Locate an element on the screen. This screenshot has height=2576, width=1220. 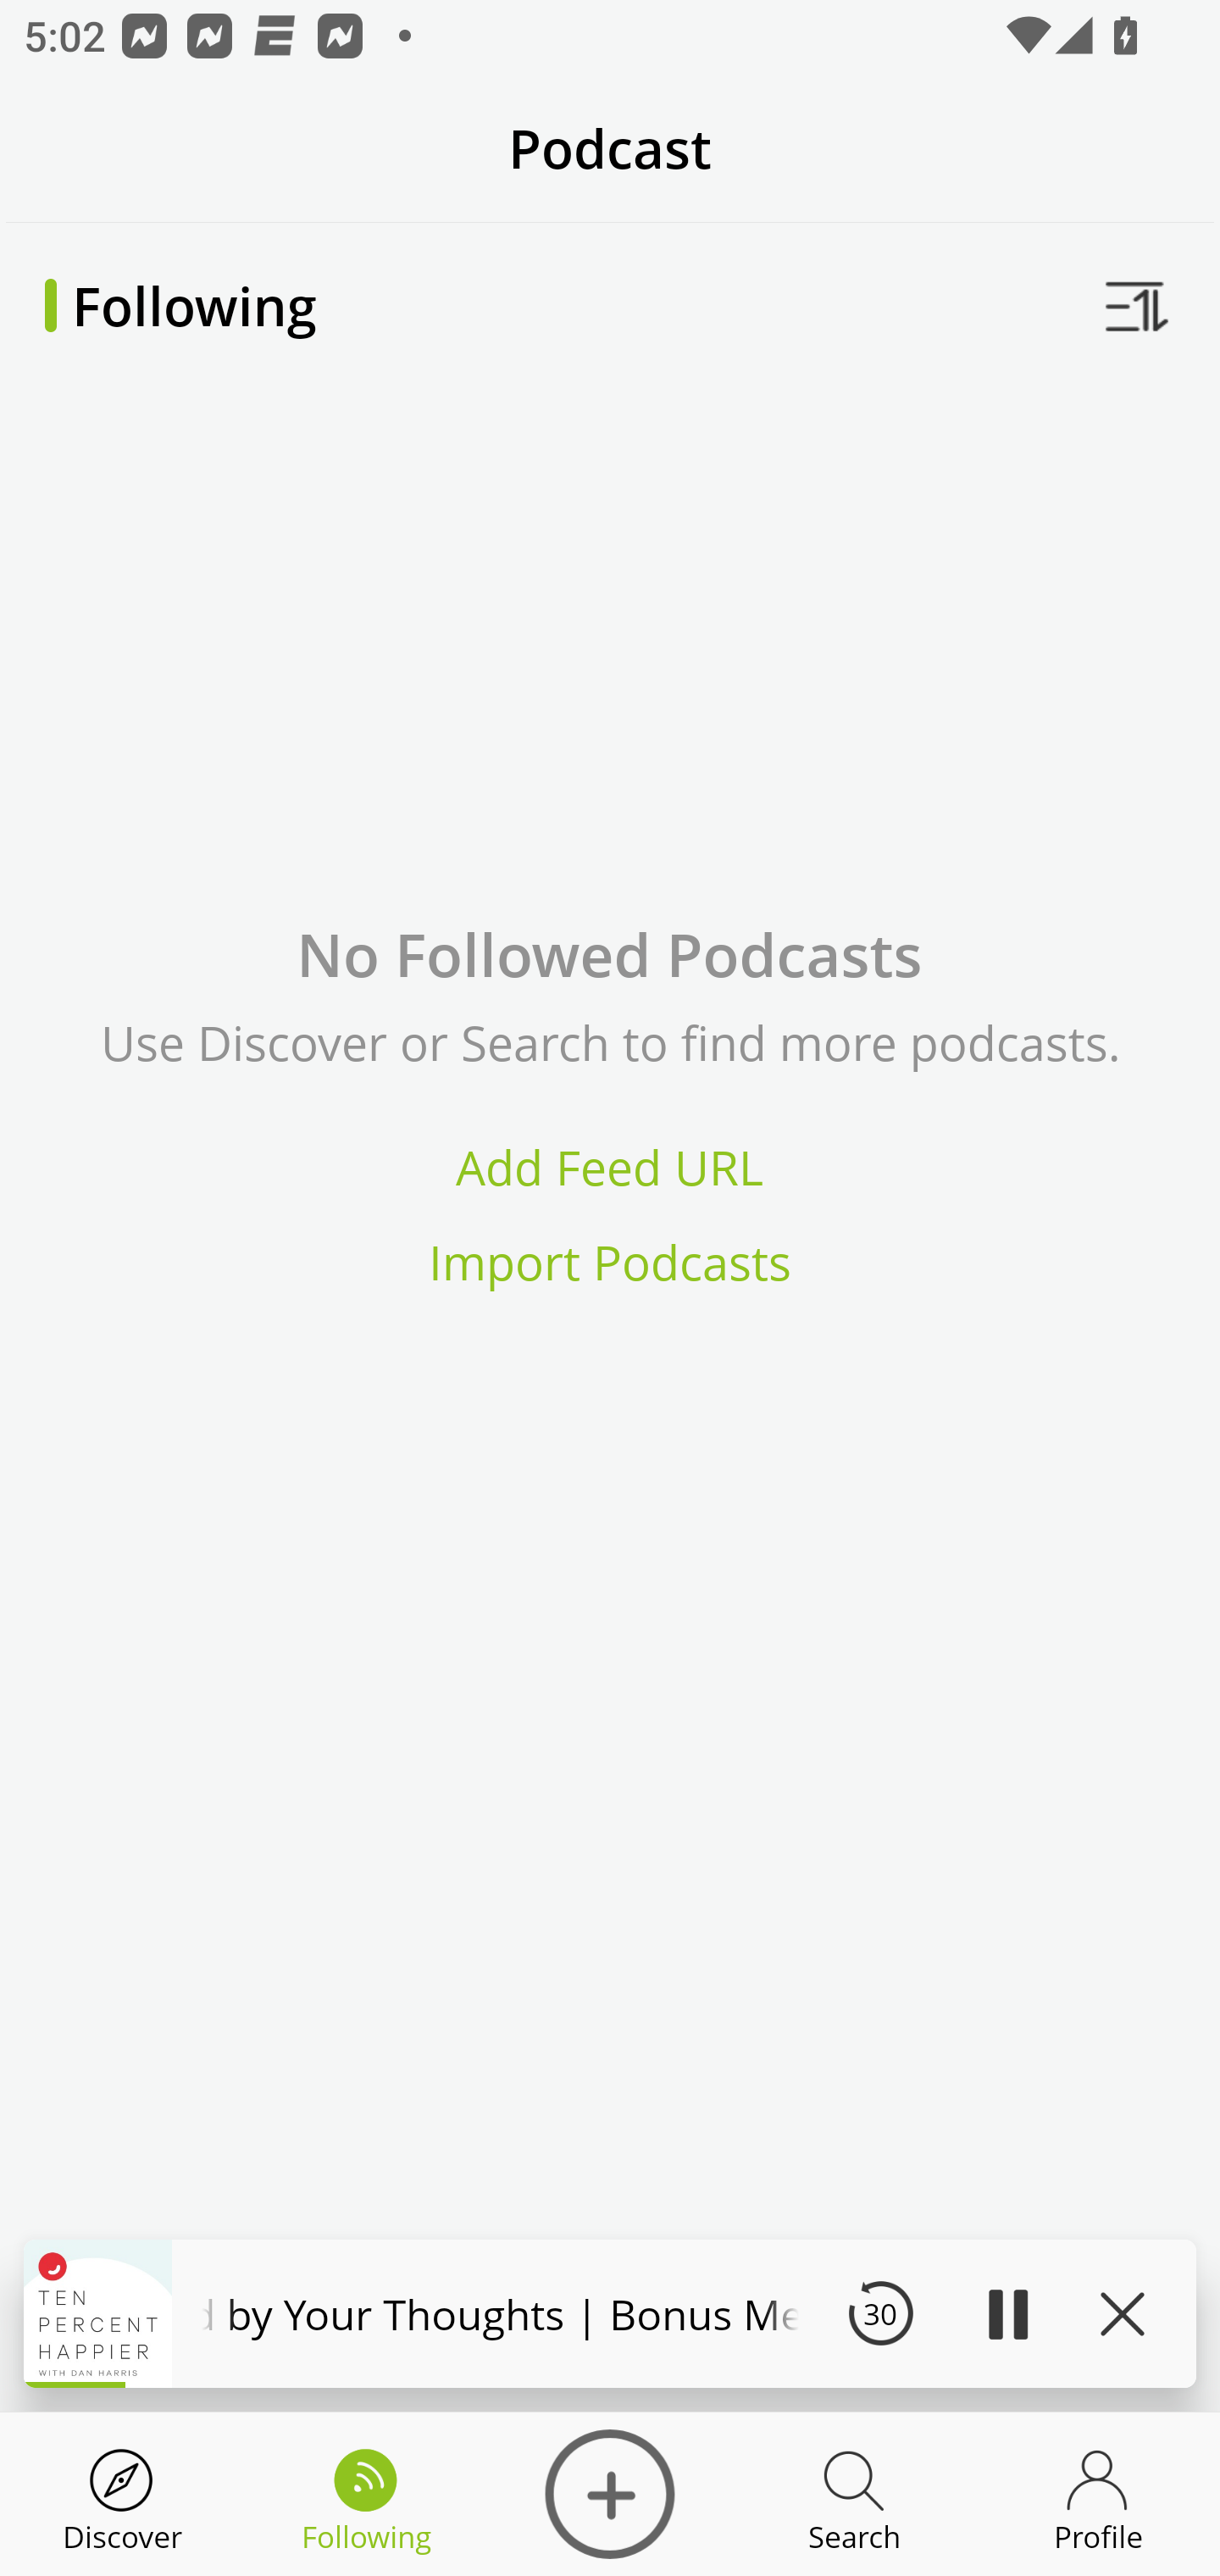
Play is located at coordinates (1006, 2313).